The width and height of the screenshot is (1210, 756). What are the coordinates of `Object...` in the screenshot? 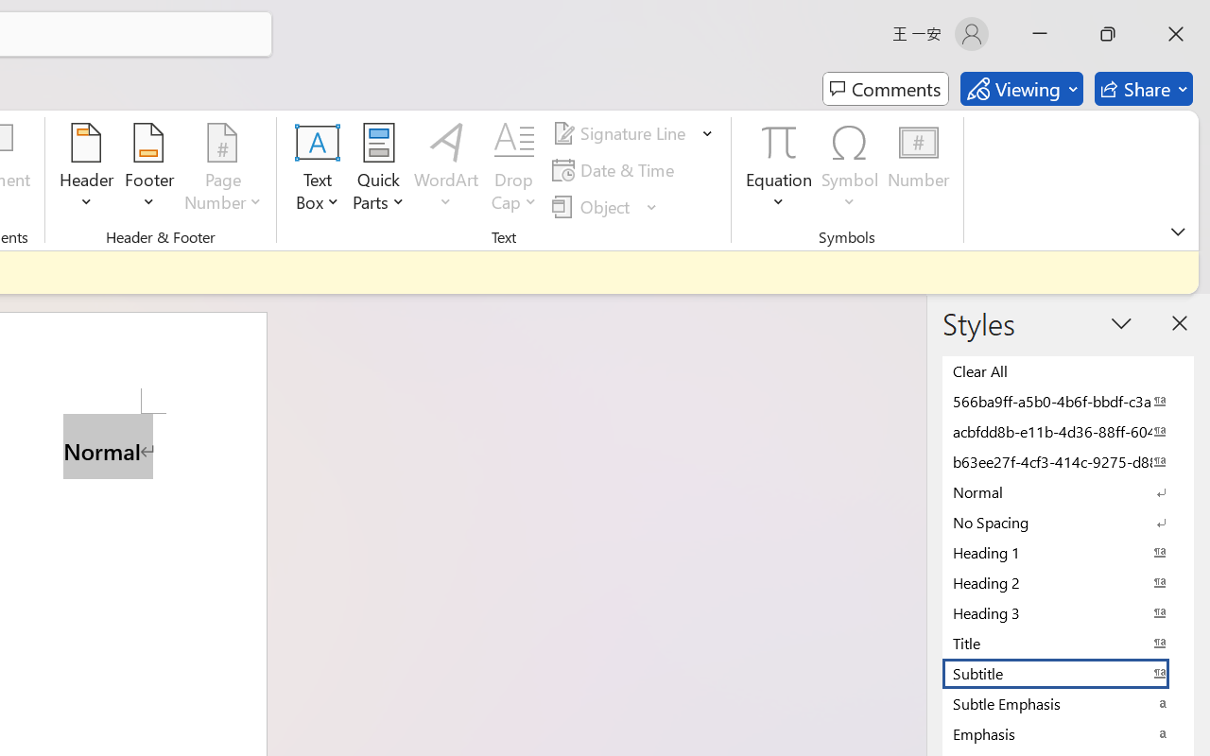 It's located at (594, 206).